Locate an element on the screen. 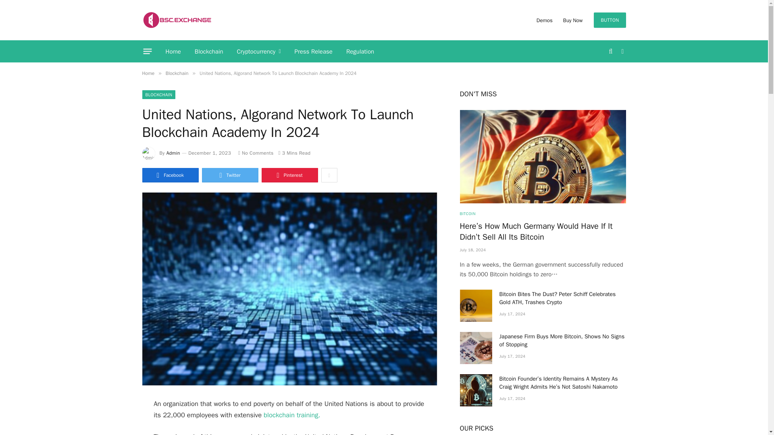  BUTTON is located at coordinates (610, 20).